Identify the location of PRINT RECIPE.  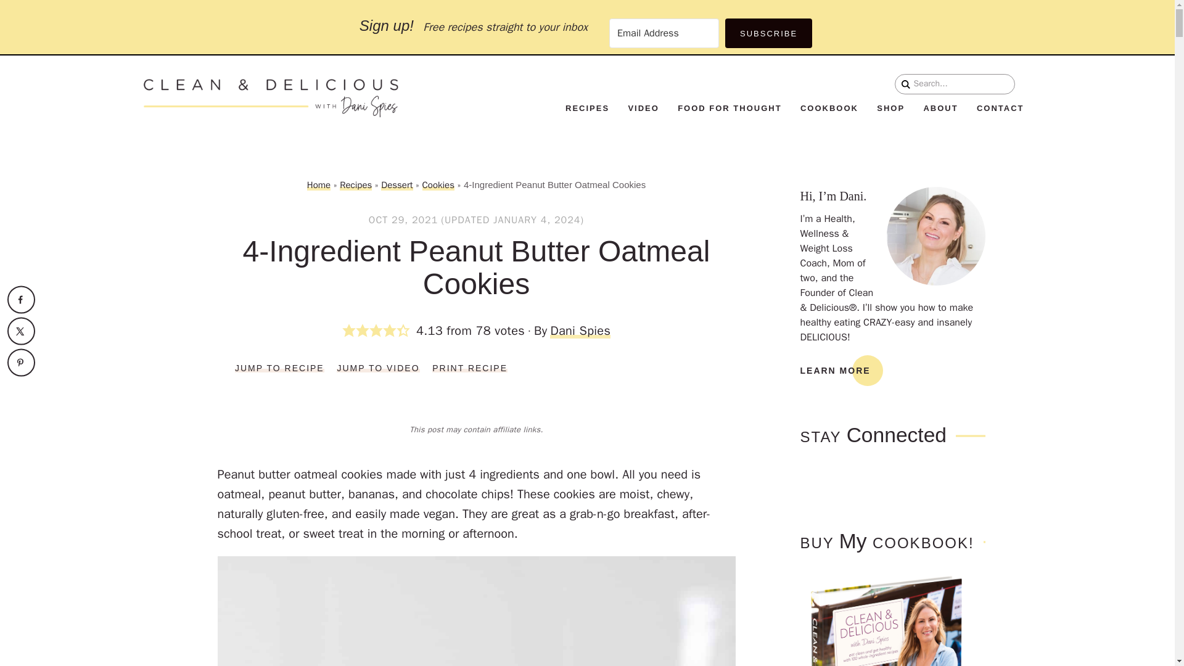
(470, 368).